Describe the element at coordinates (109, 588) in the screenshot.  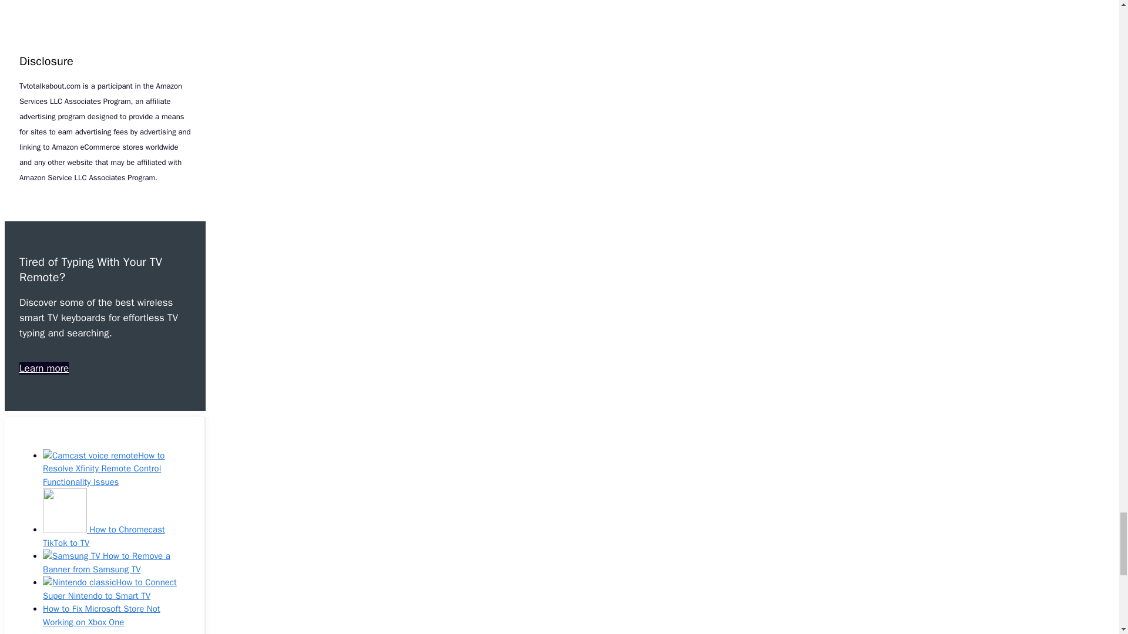
I see `How to Connect Super Nintendo to Smart TV` at that location.